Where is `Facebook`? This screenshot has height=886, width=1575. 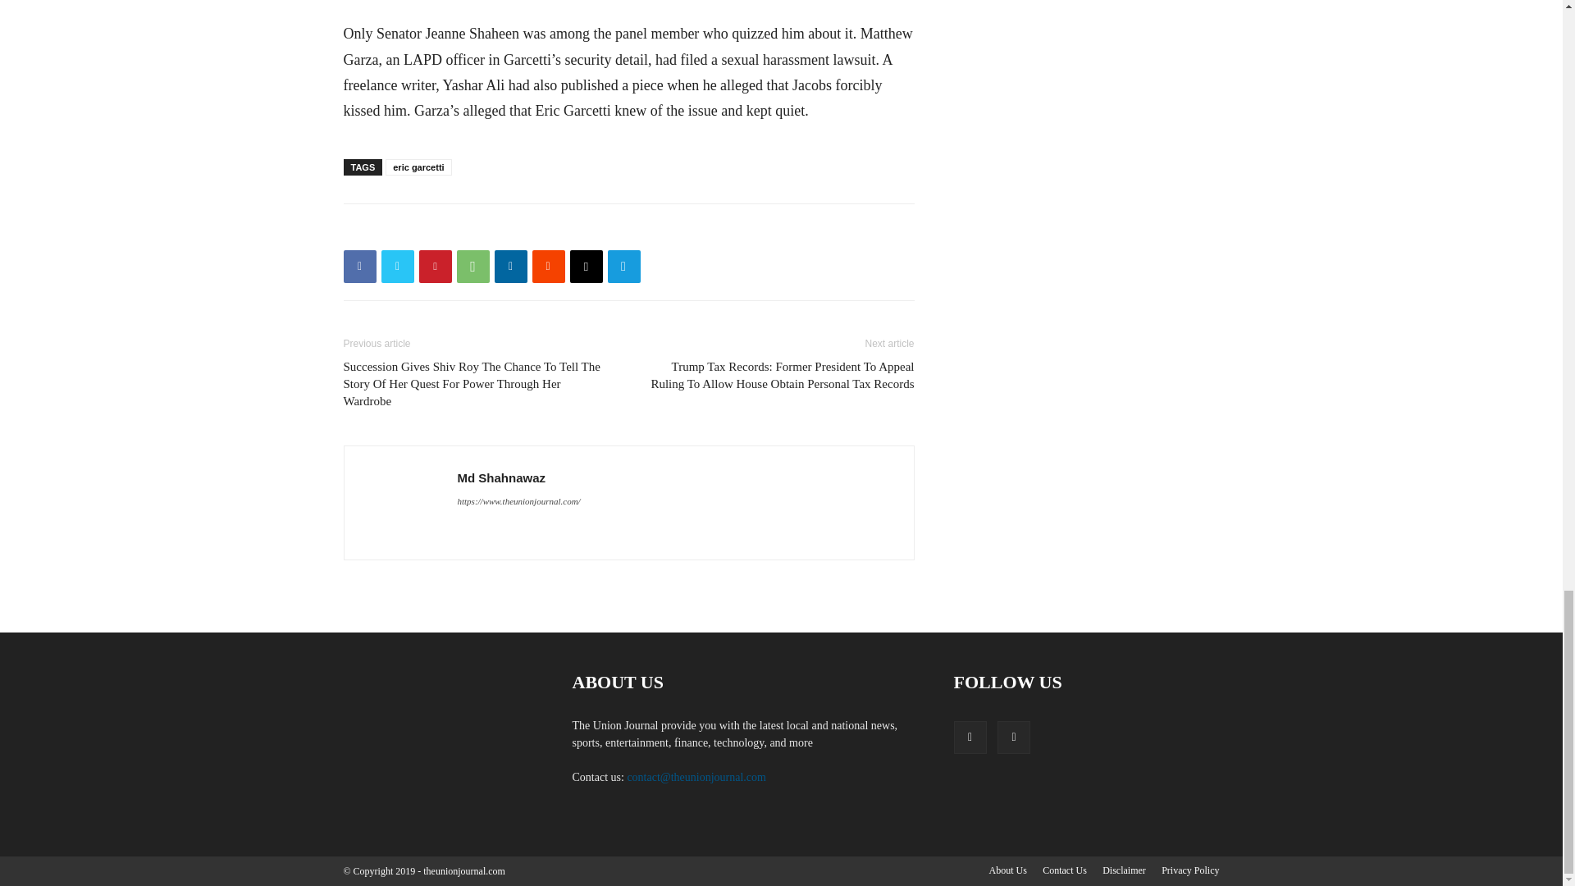 Facebook is located at coordinates (359, 266).